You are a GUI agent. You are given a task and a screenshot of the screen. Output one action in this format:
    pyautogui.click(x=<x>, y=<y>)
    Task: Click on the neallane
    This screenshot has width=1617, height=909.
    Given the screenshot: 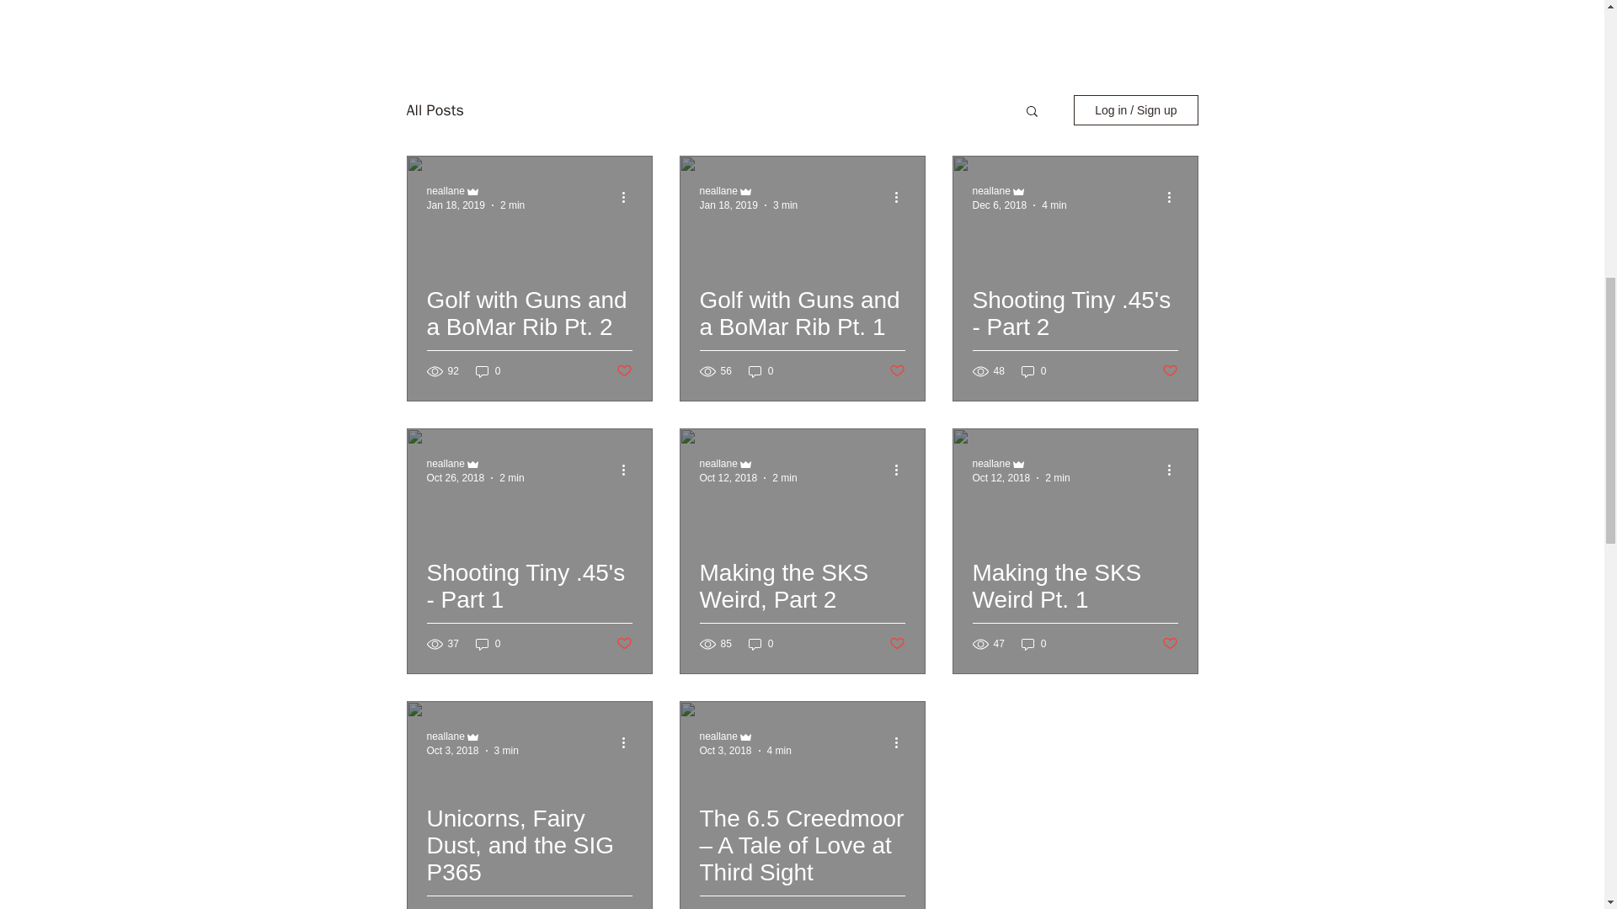 What is the action you would take?
    pyautogui.click(x=445, y=464)
    